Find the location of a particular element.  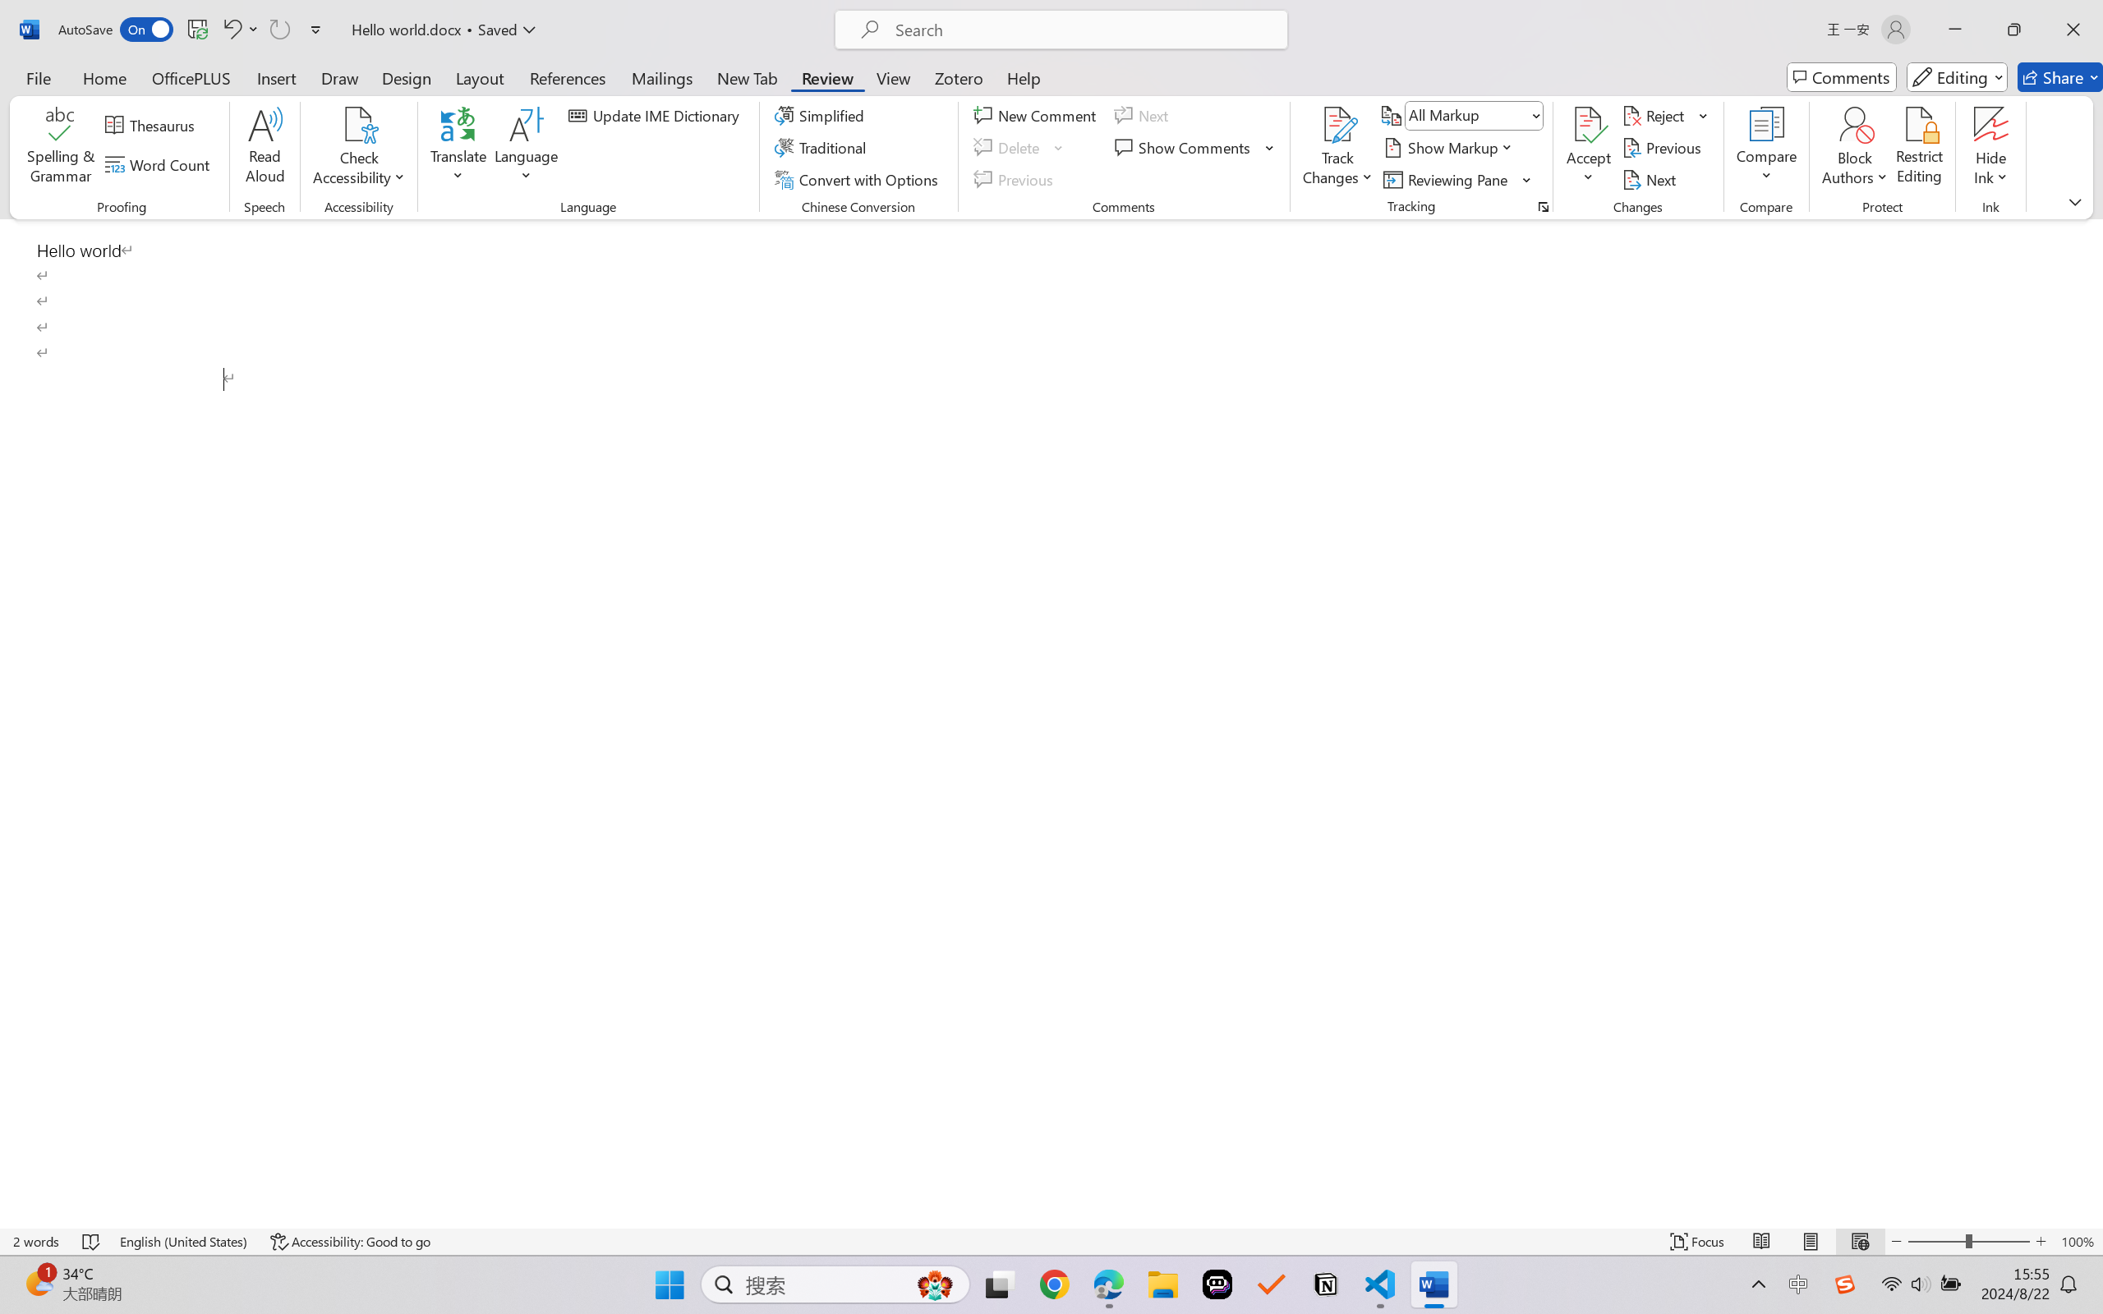

Language English (United States) is located at coordinates (184, 1242).